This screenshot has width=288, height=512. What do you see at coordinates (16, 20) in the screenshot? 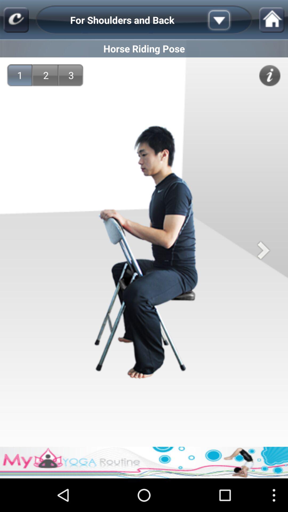
I see `home page` at bounding box center [16, 20].